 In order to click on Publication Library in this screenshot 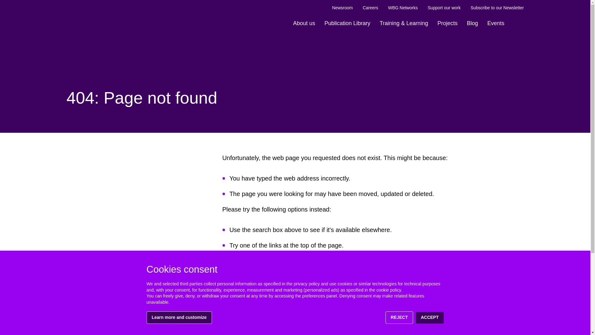, I will do `click(347, 23)`.